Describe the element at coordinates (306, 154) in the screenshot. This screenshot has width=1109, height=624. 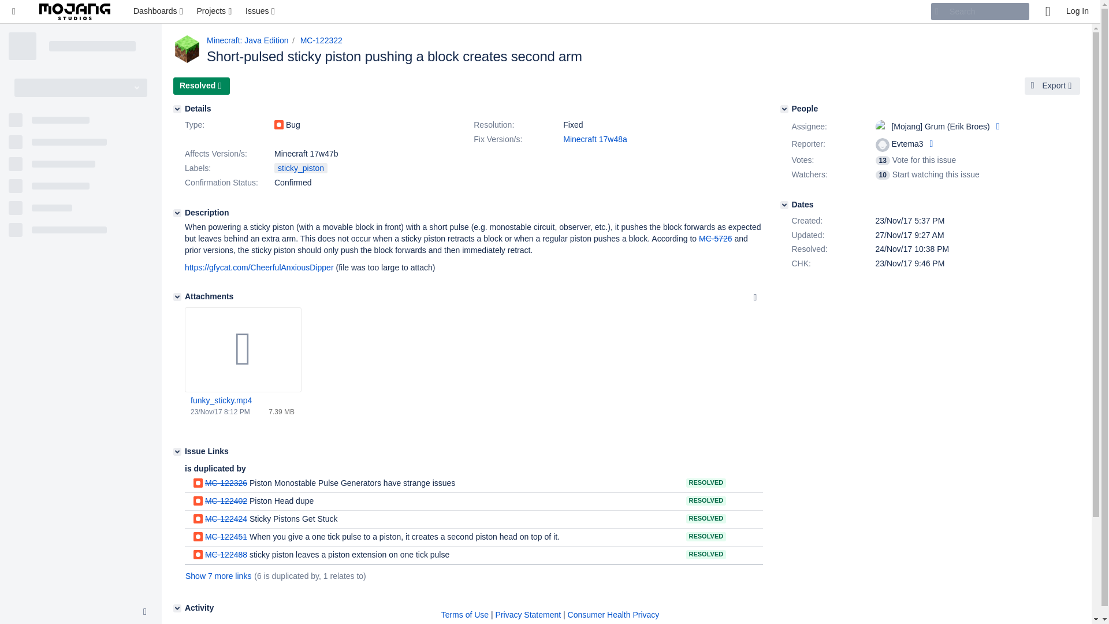
I see `Minecraft 17w47b ` at that location.